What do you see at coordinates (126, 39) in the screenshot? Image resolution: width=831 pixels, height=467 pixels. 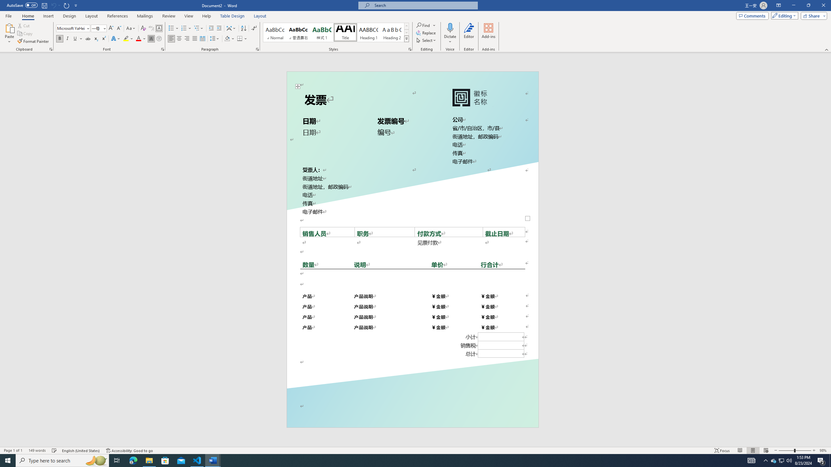 I see `Text Highlight Color Yellow` at bounding box center [126, 39].